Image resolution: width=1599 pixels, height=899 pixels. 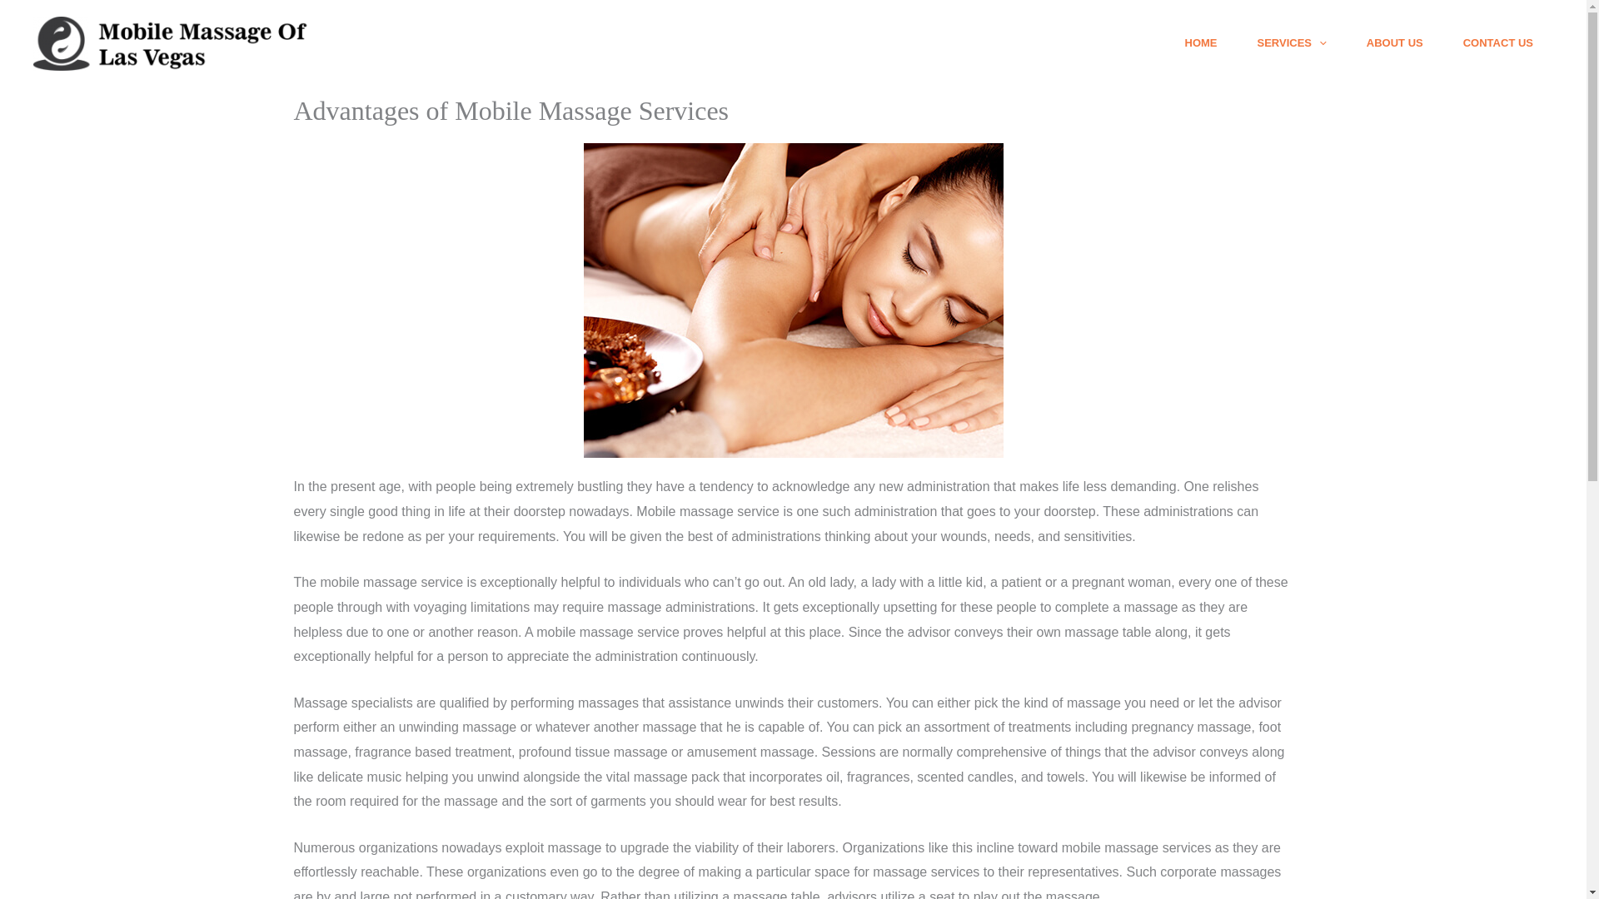 I want to click on ABOUT US, so click(x=1394, y=43).